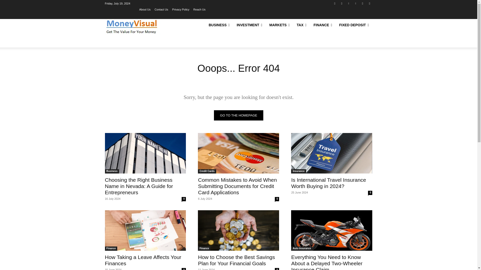 Image resolution: width=481 pixels, height=270 pixels. What do you see at coordinates (363, 3) in the screenshot?
I see `Twitter` at bounding box center [363, 3].